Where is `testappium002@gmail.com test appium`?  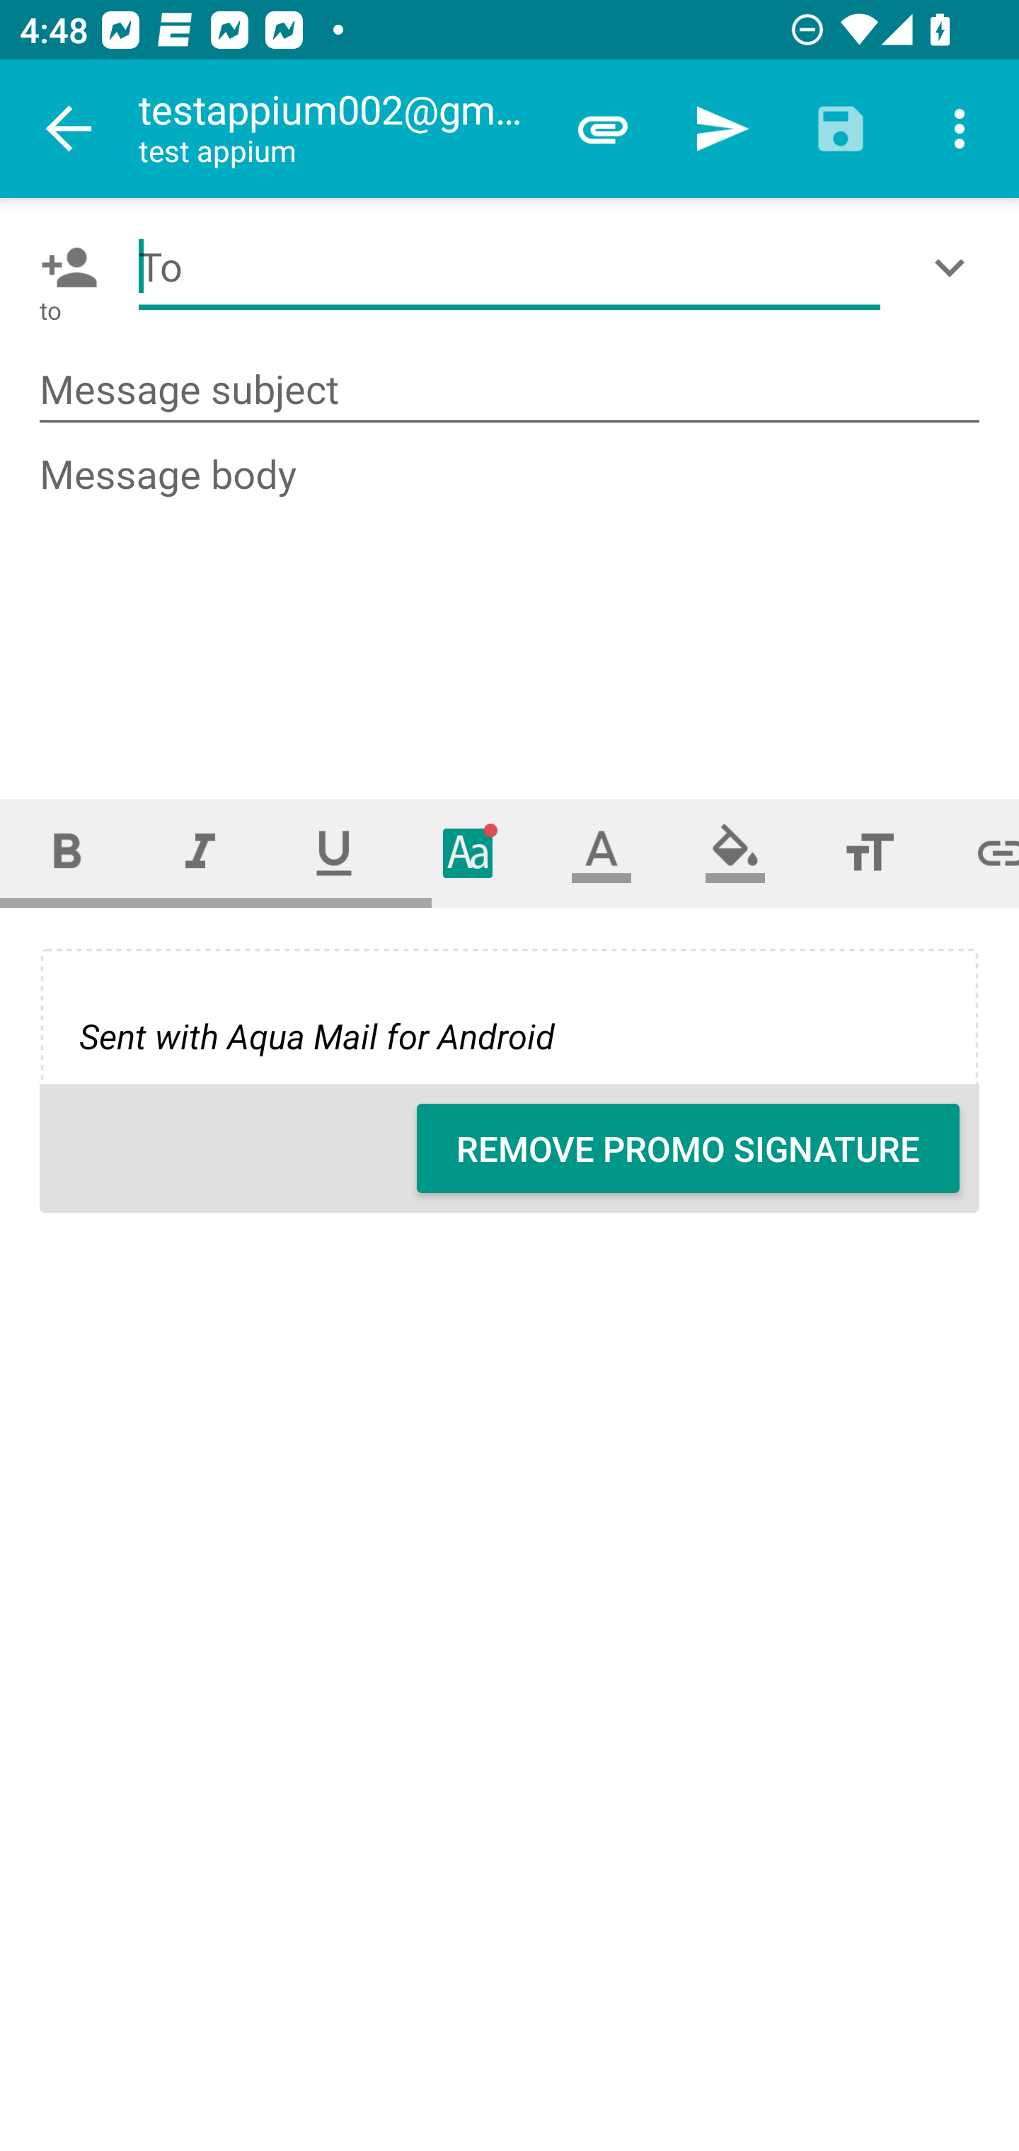 testappium002@gmail.com test appium is located at coordinates (340, 129).